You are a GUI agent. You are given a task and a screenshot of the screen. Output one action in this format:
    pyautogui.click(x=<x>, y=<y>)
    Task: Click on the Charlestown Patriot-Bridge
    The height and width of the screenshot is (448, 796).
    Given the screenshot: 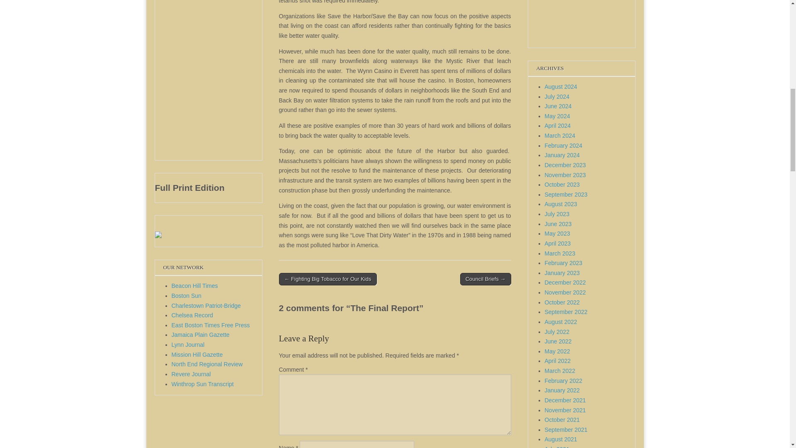 What is the action you would take?
    pyautogui.click(x=206, y=306)
    